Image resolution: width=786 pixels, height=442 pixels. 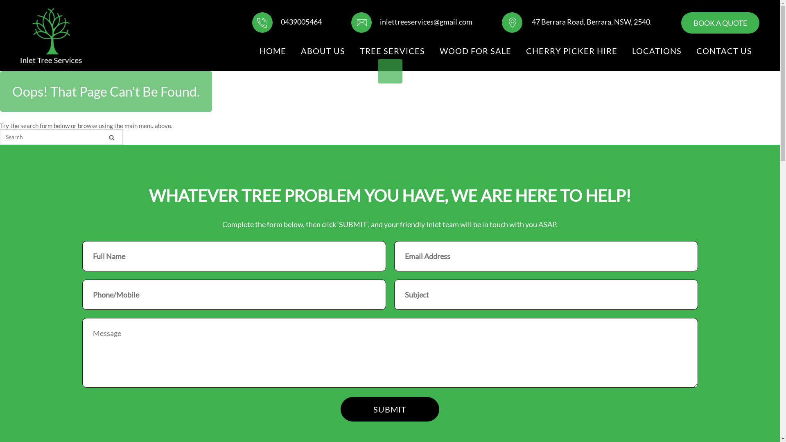 What do you see at coordinates (571, 51) in the screenshot?
I see `CHERRY PICKER HIRE` at bounding box center [571, 51].